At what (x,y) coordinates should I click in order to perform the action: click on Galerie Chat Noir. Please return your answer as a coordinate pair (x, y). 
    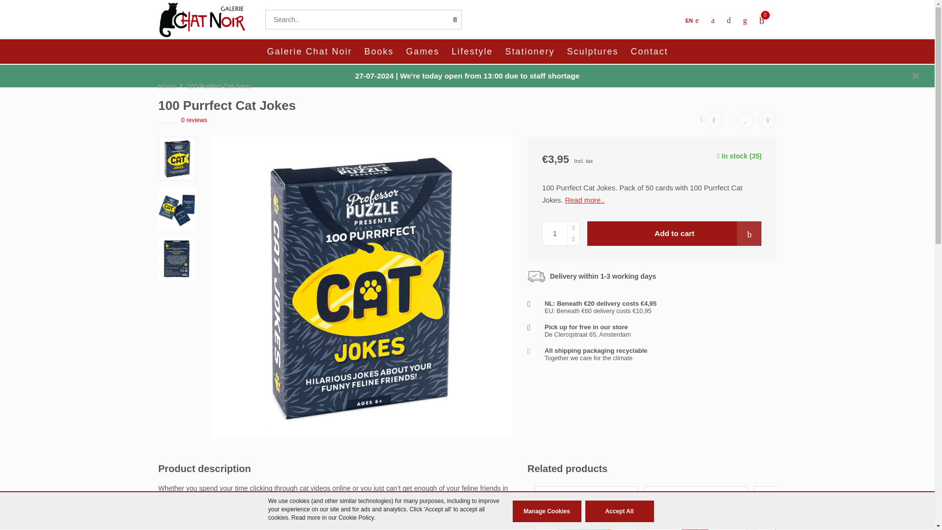
    Looking at the image, I should click on (309, 51).